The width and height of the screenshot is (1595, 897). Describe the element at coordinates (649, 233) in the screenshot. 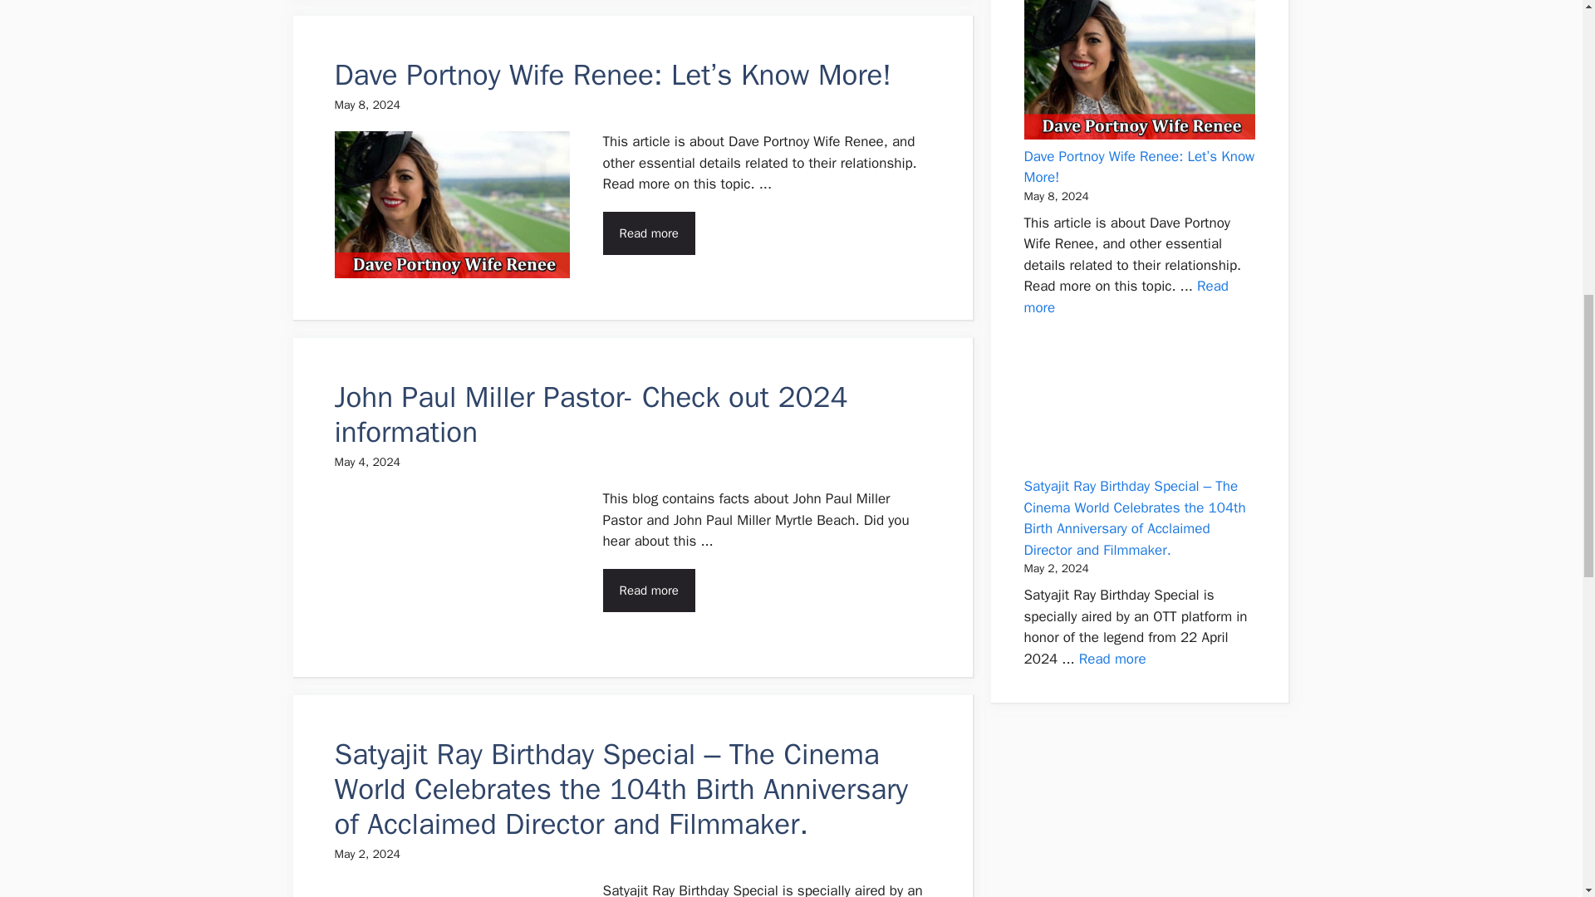

I see `Read more` at that location.